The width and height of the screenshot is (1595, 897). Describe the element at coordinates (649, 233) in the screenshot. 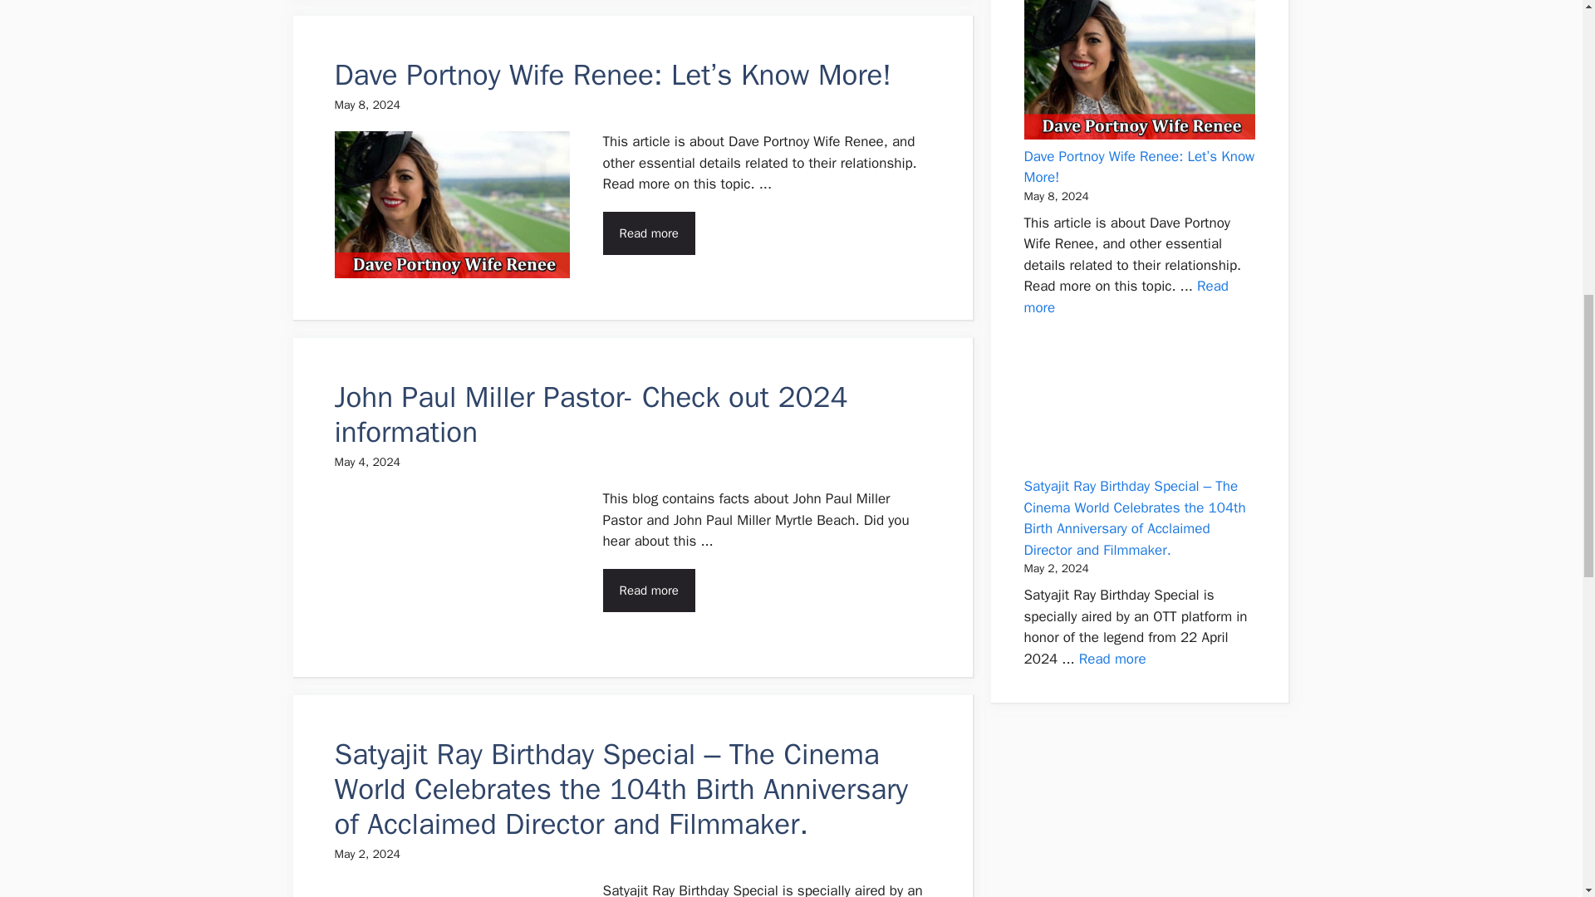

I see `Read more` at that location.